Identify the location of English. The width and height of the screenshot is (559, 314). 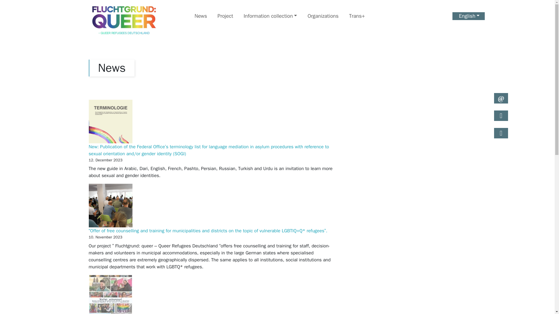
(469, 16).